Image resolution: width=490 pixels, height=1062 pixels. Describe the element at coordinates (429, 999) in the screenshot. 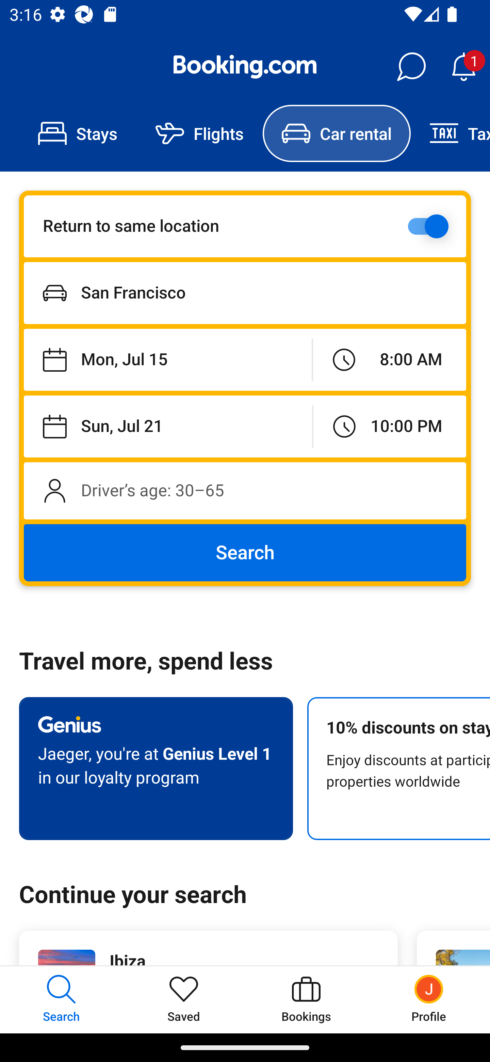

I see `Profile` at that location.